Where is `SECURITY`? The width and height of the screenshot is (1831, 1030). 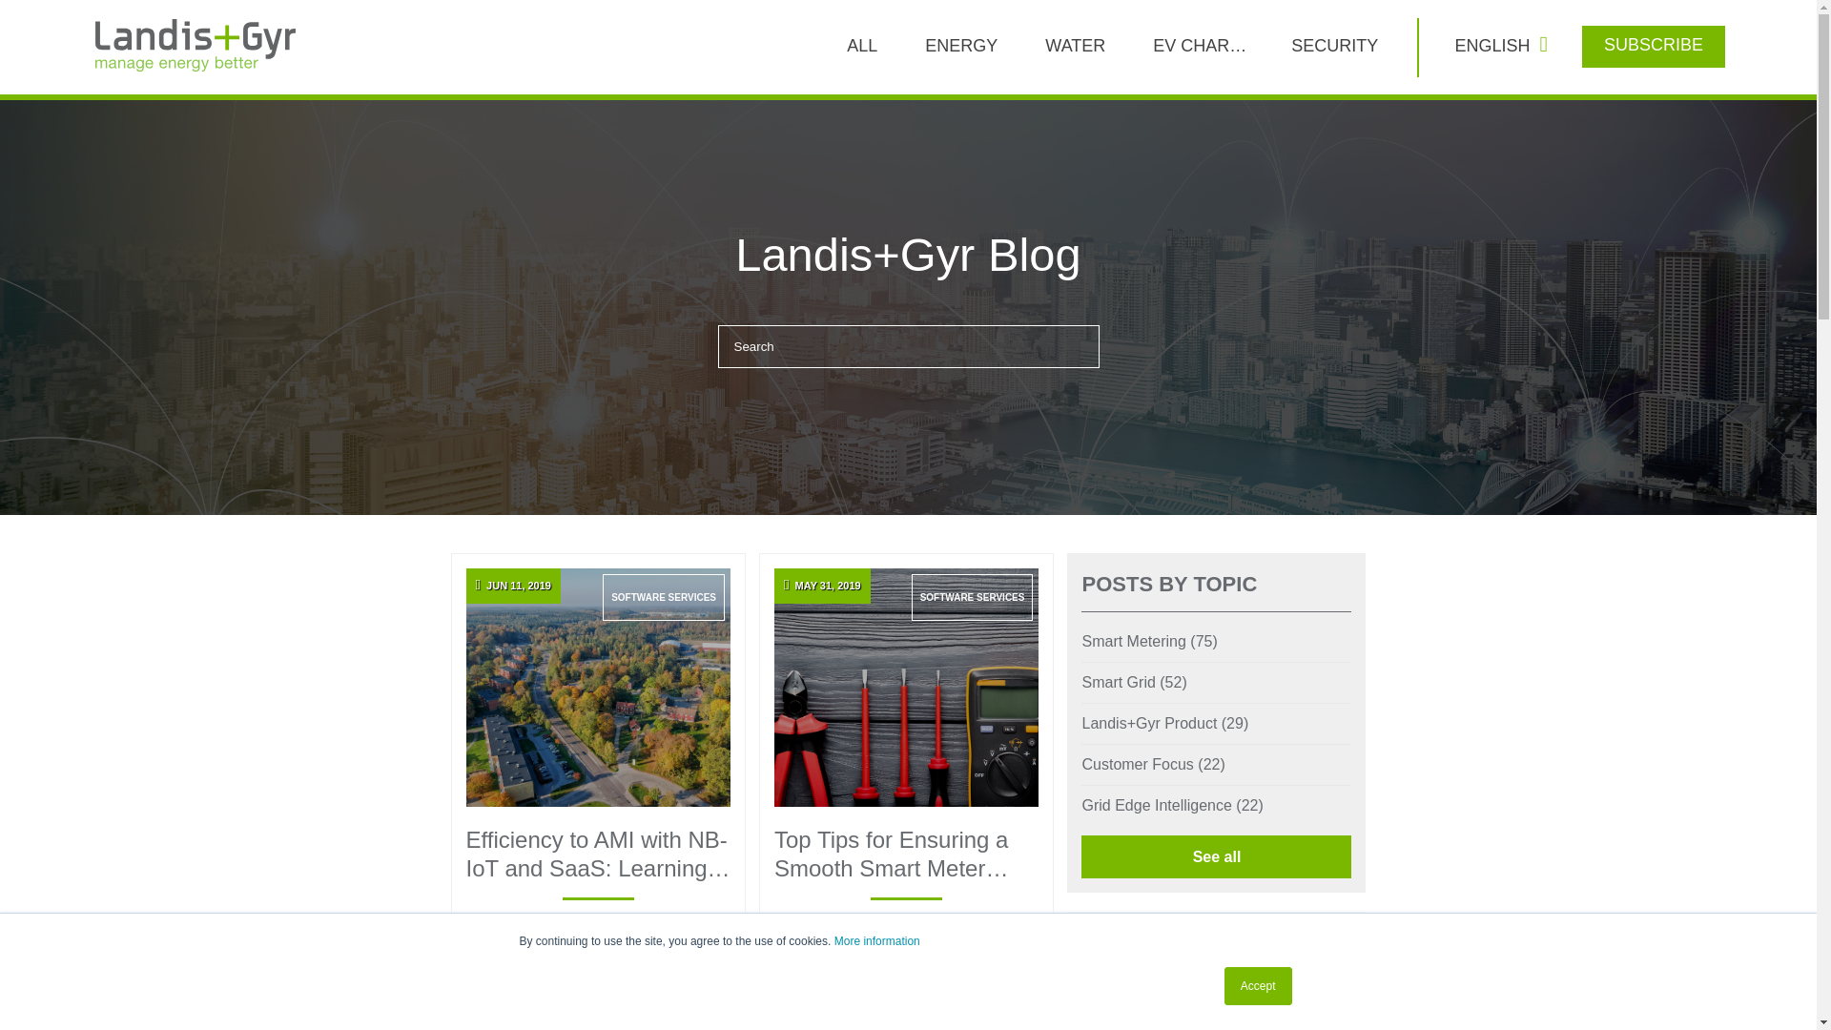 SECURITY is located at coordinates (1333, 46).